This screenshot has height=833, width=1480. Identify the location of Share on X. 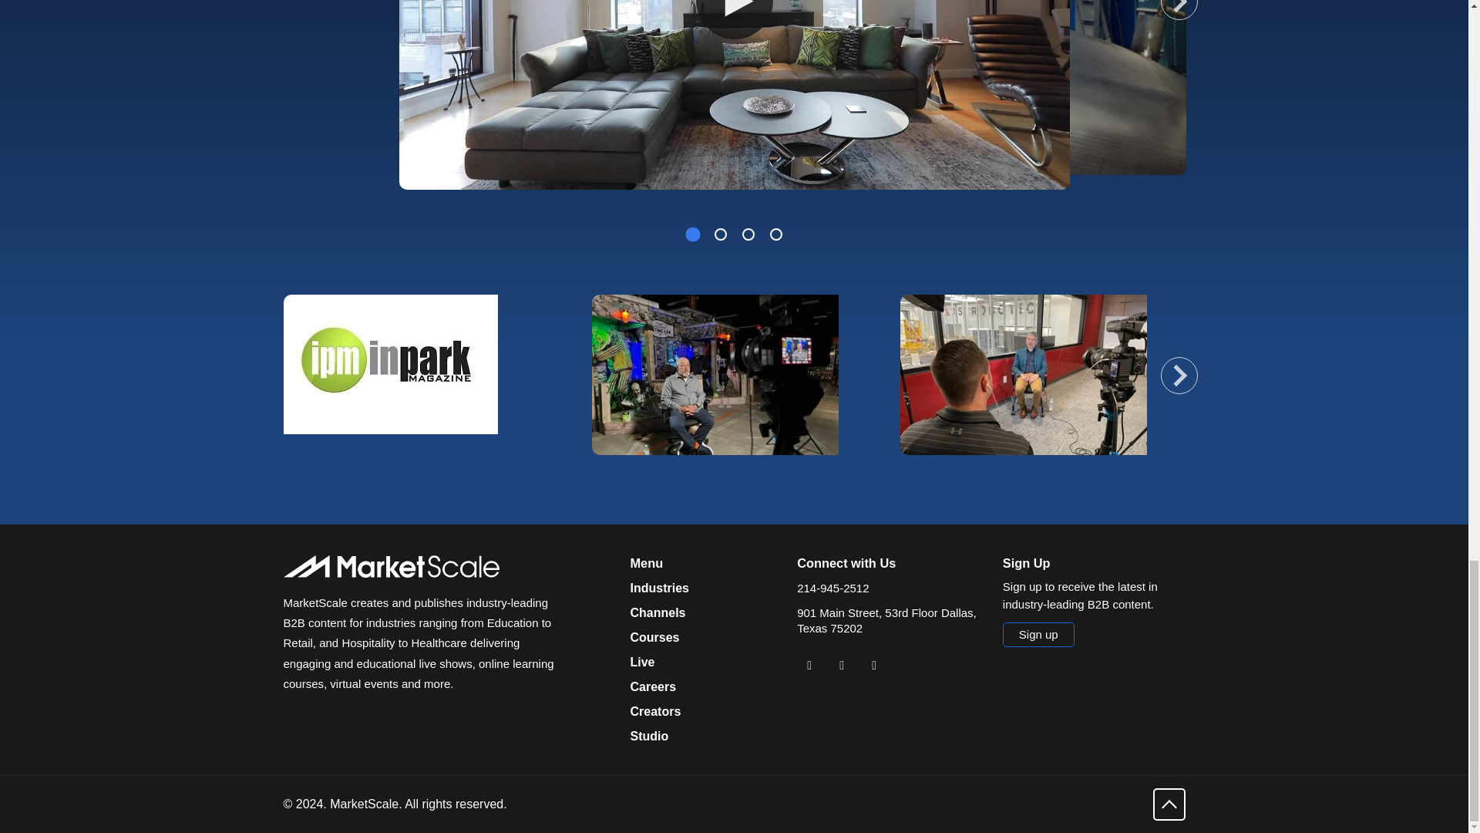
(841, 665).